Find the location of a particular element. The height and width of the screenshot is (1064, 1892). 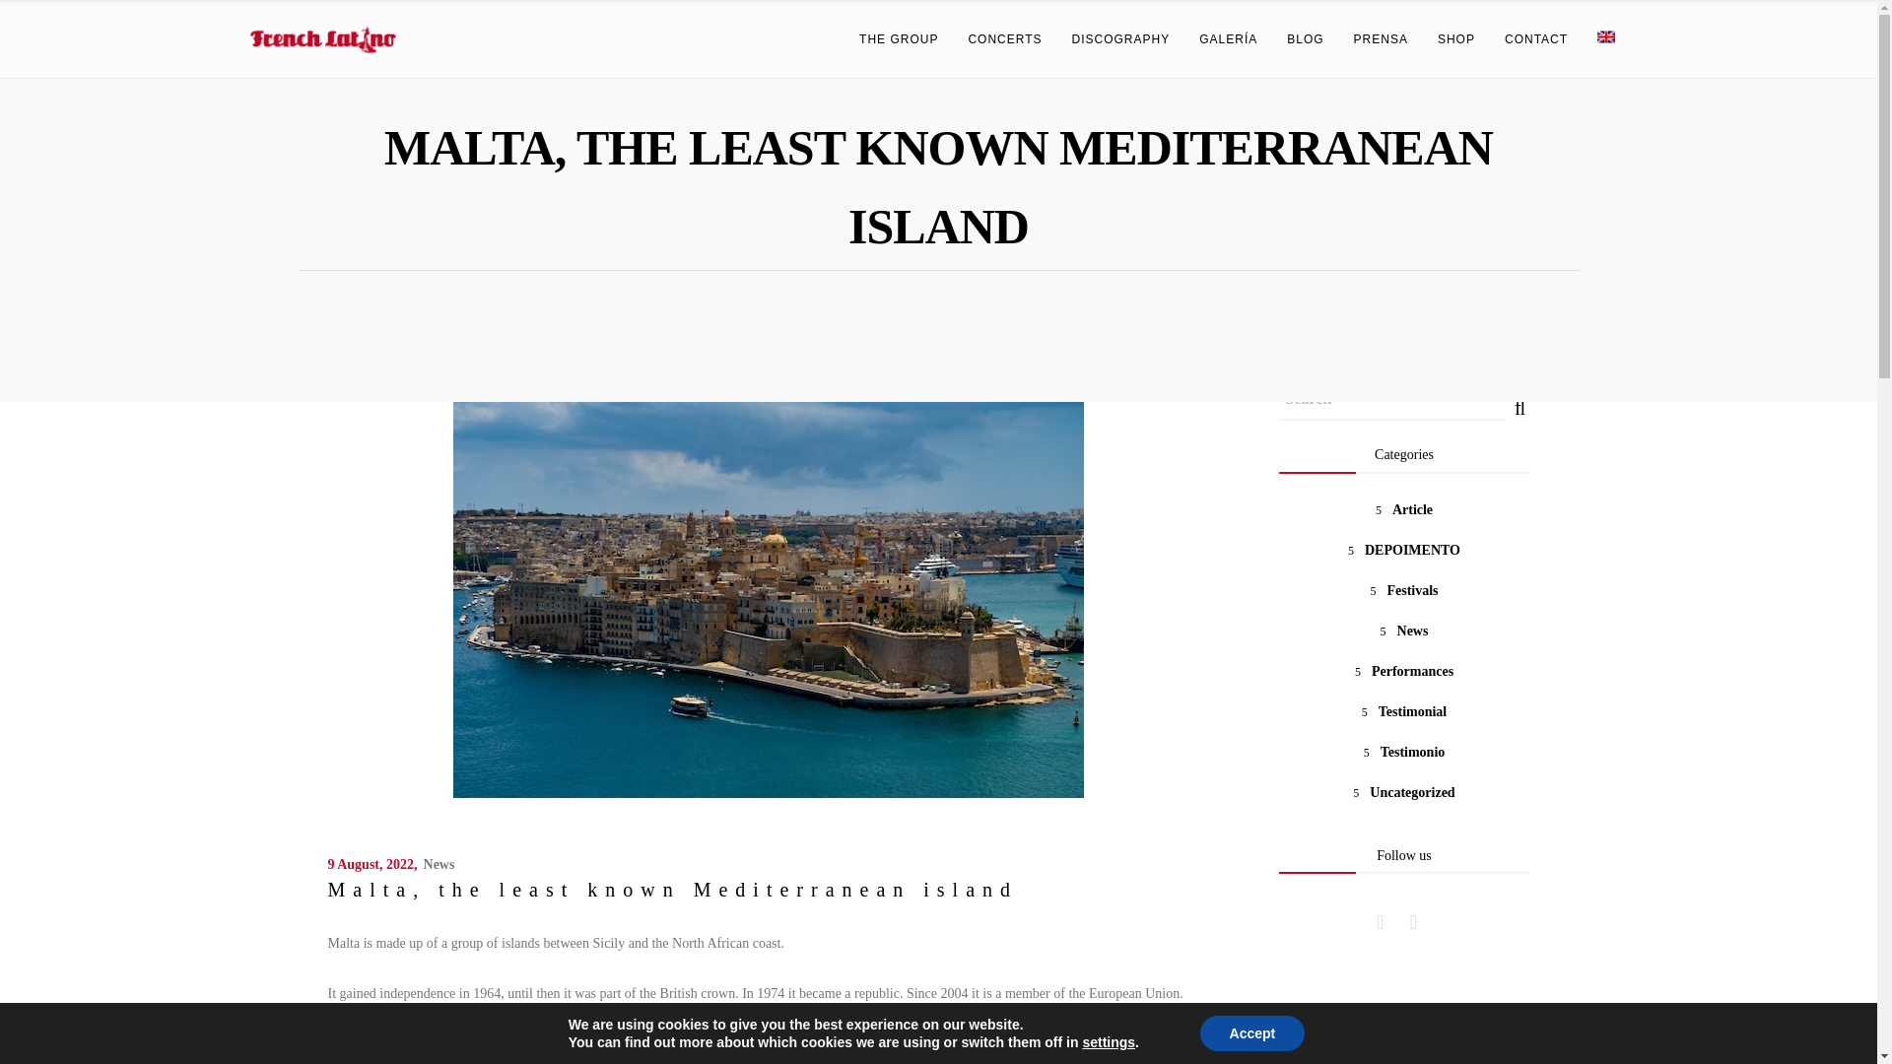

CONCERTS is located at coordinates (1004, 38).